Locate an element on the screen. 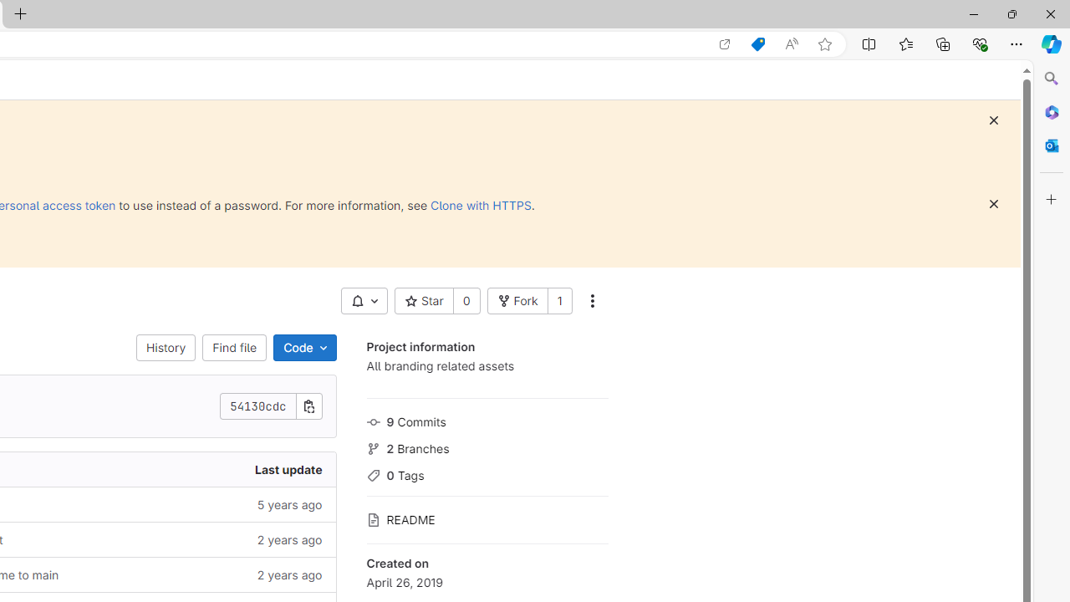 The image size is (1070, 602). 2 Branches is located at coordinates (487, 446).